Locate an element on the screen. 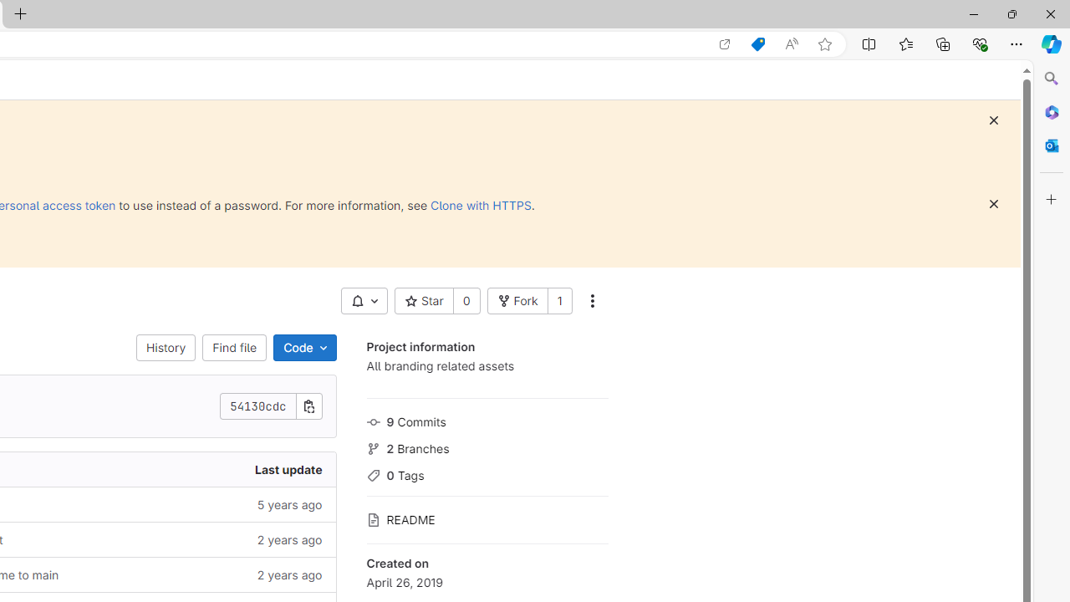 The image size is (1070, 602). 2 Branches is located at coordinates (487, 446).